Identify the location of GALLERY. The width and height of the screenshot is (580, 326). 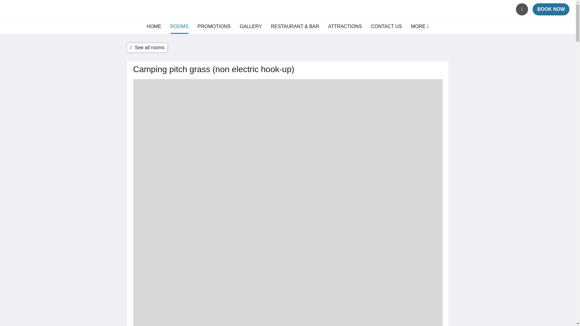
(251, 27).